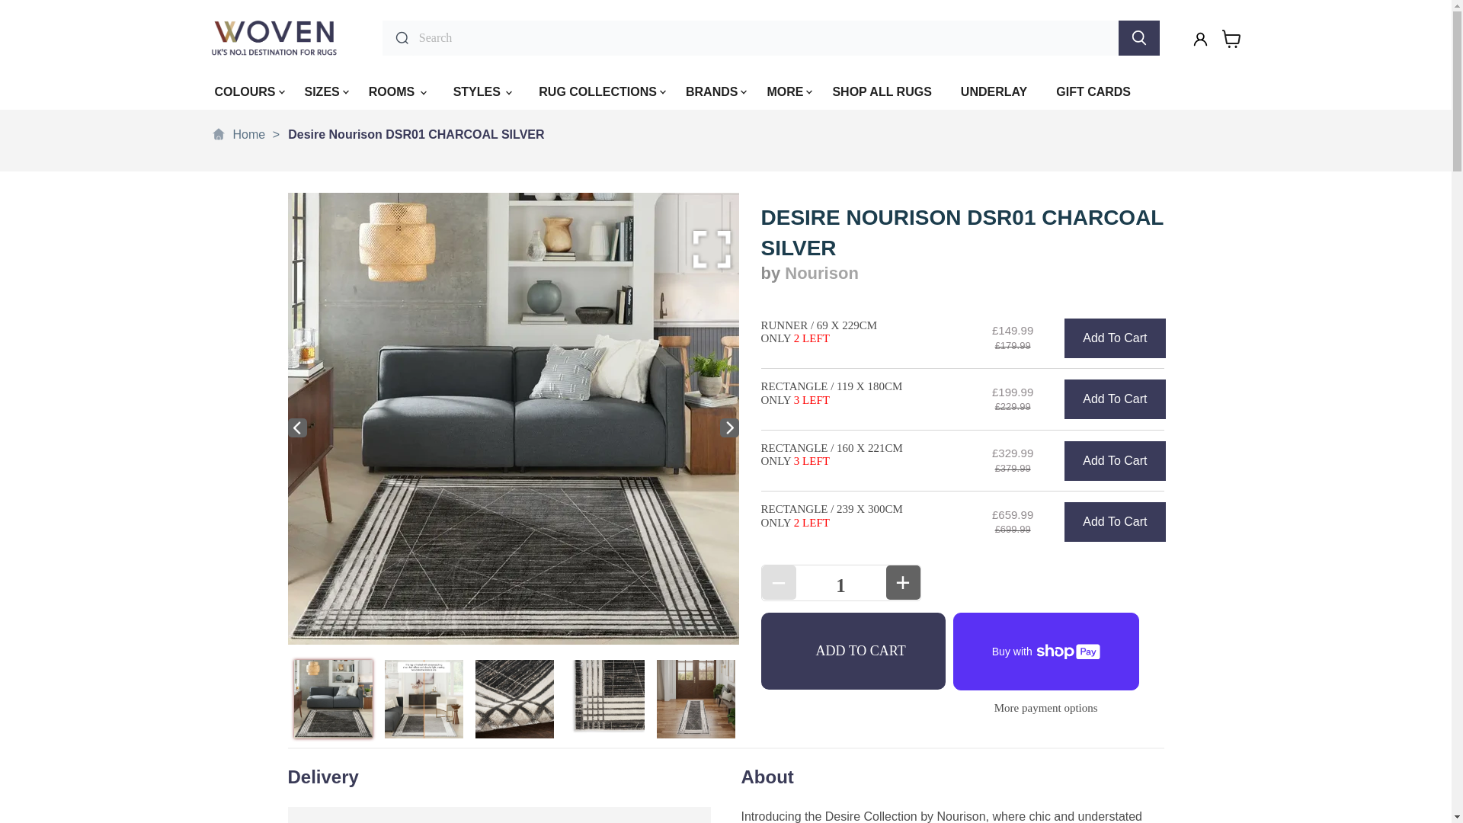 This screenshot has height=823, width=1463. I want to click on Nourison, so click(821, 273).